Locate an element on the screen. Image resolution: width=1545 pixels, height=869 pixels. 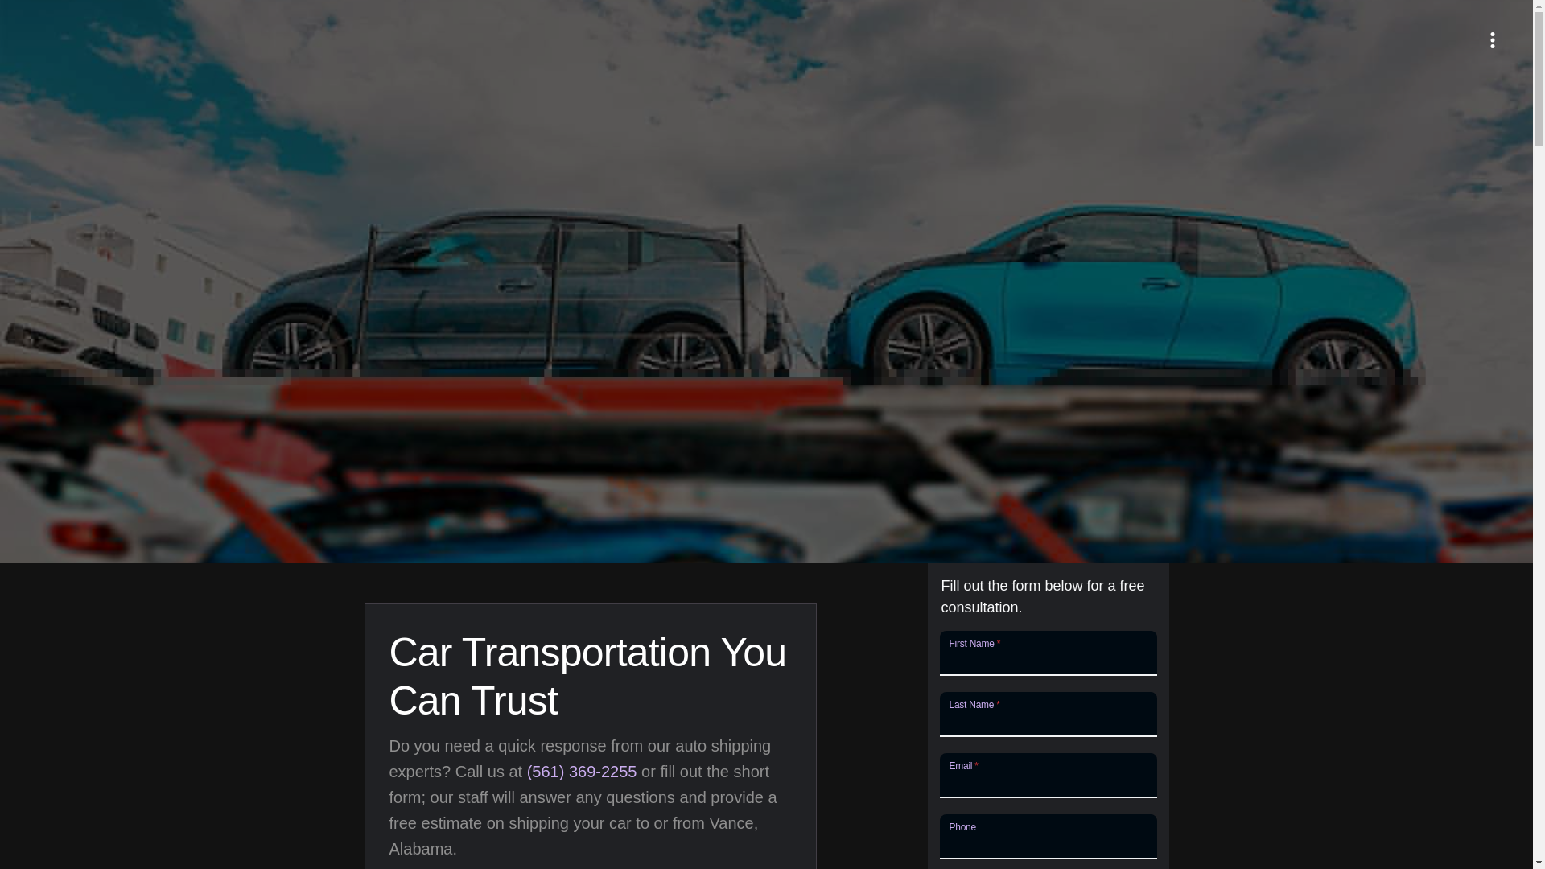
HOME is located at coordinates (1157, 2).